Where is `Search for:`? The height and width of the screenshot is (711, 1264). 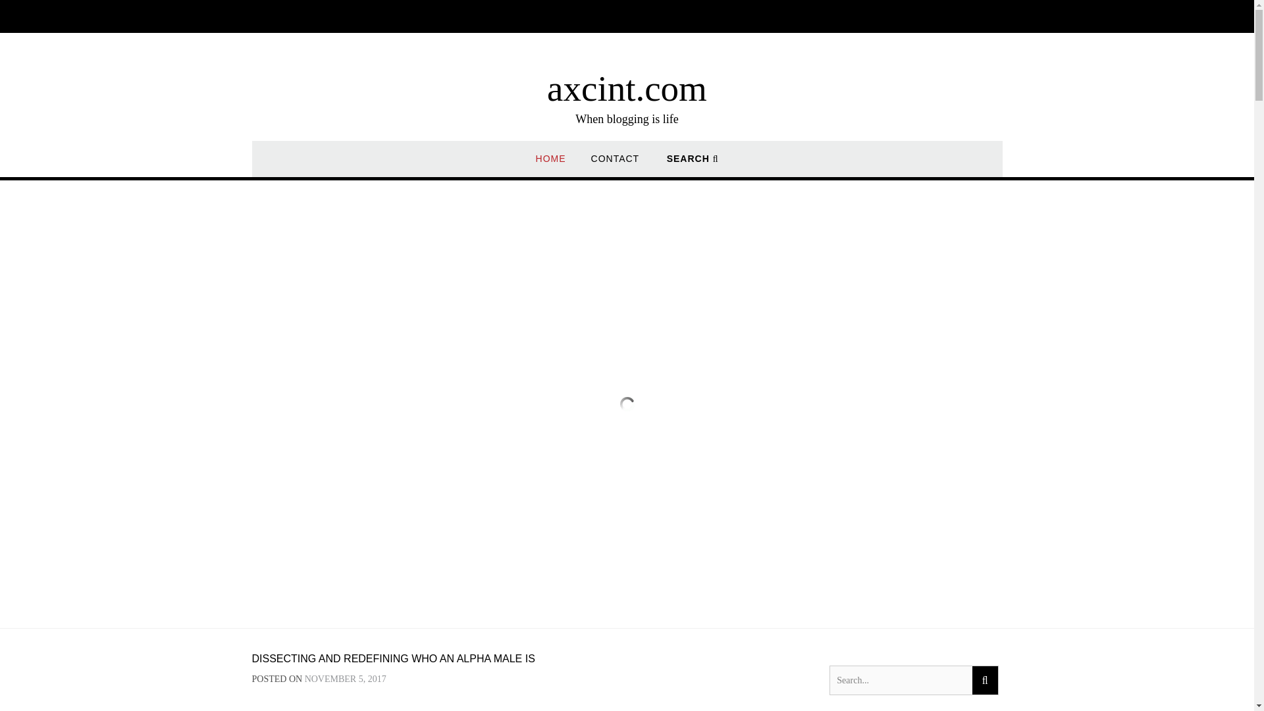
Search for: is located at coordinates (901, 680).